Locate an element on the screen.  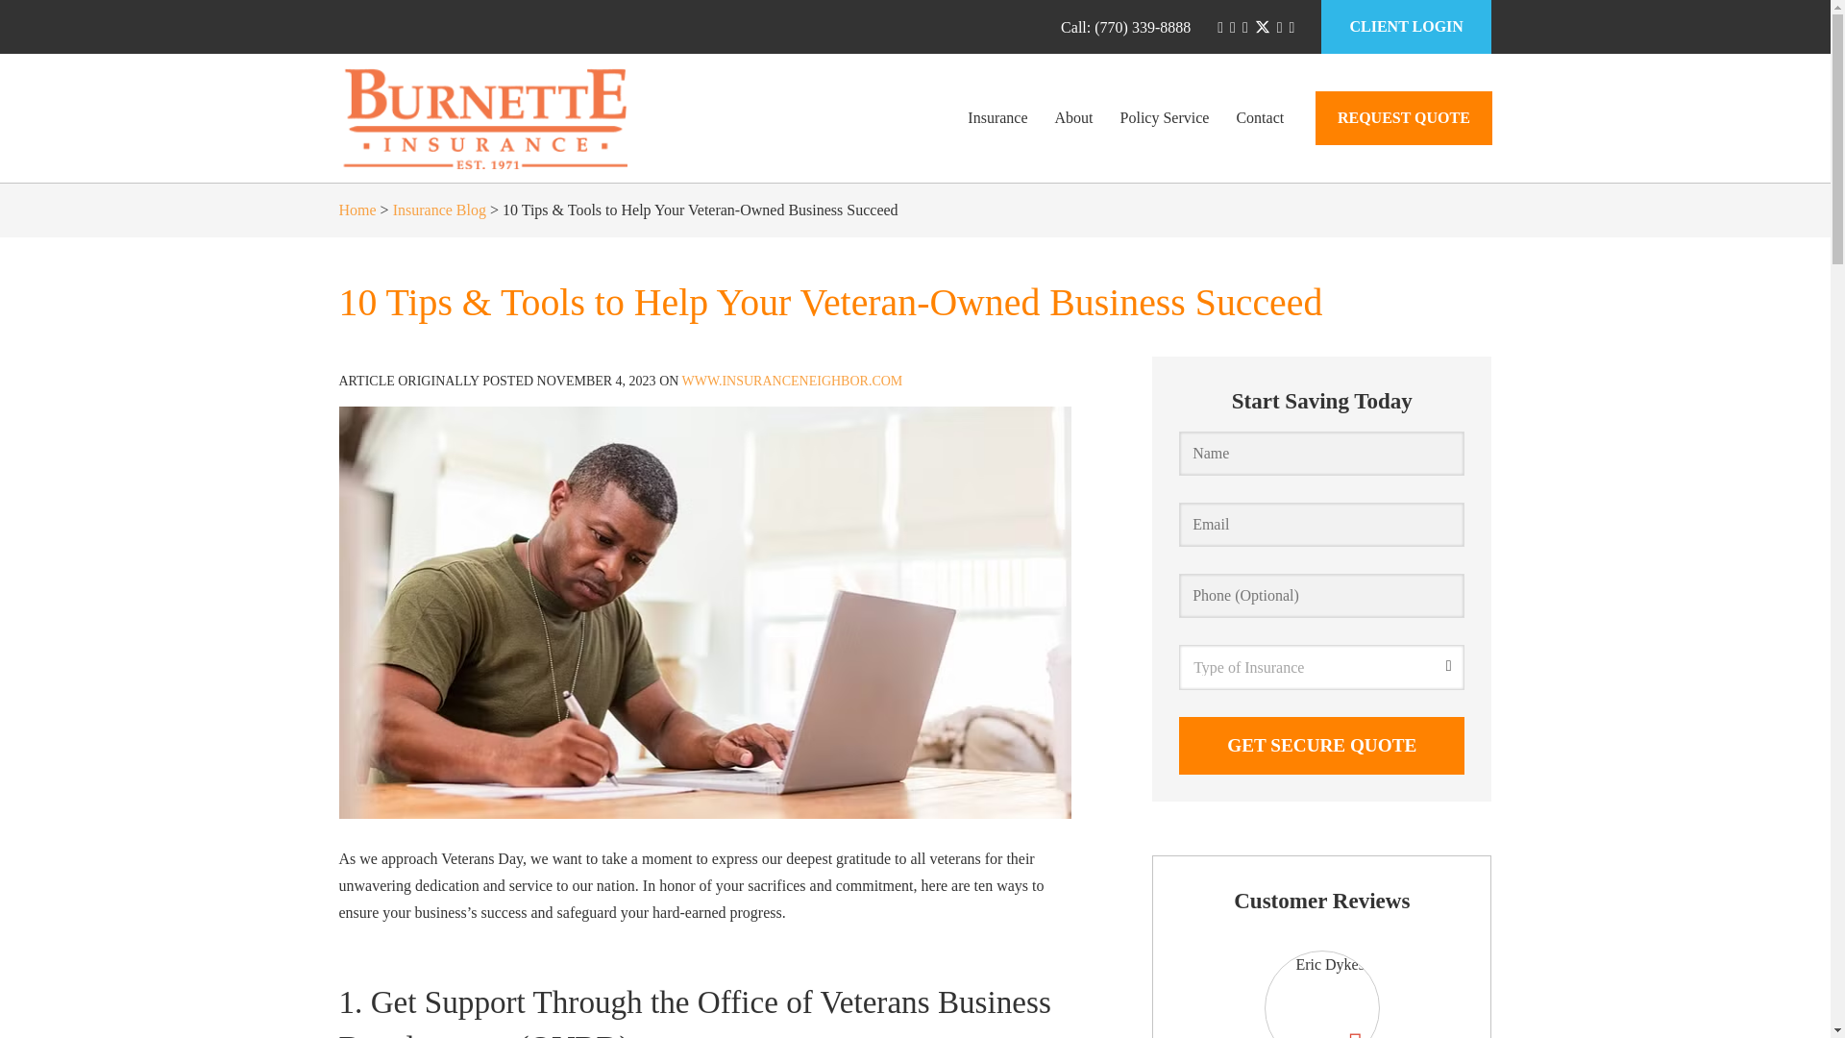
logo is located at coordinates (482, 118).